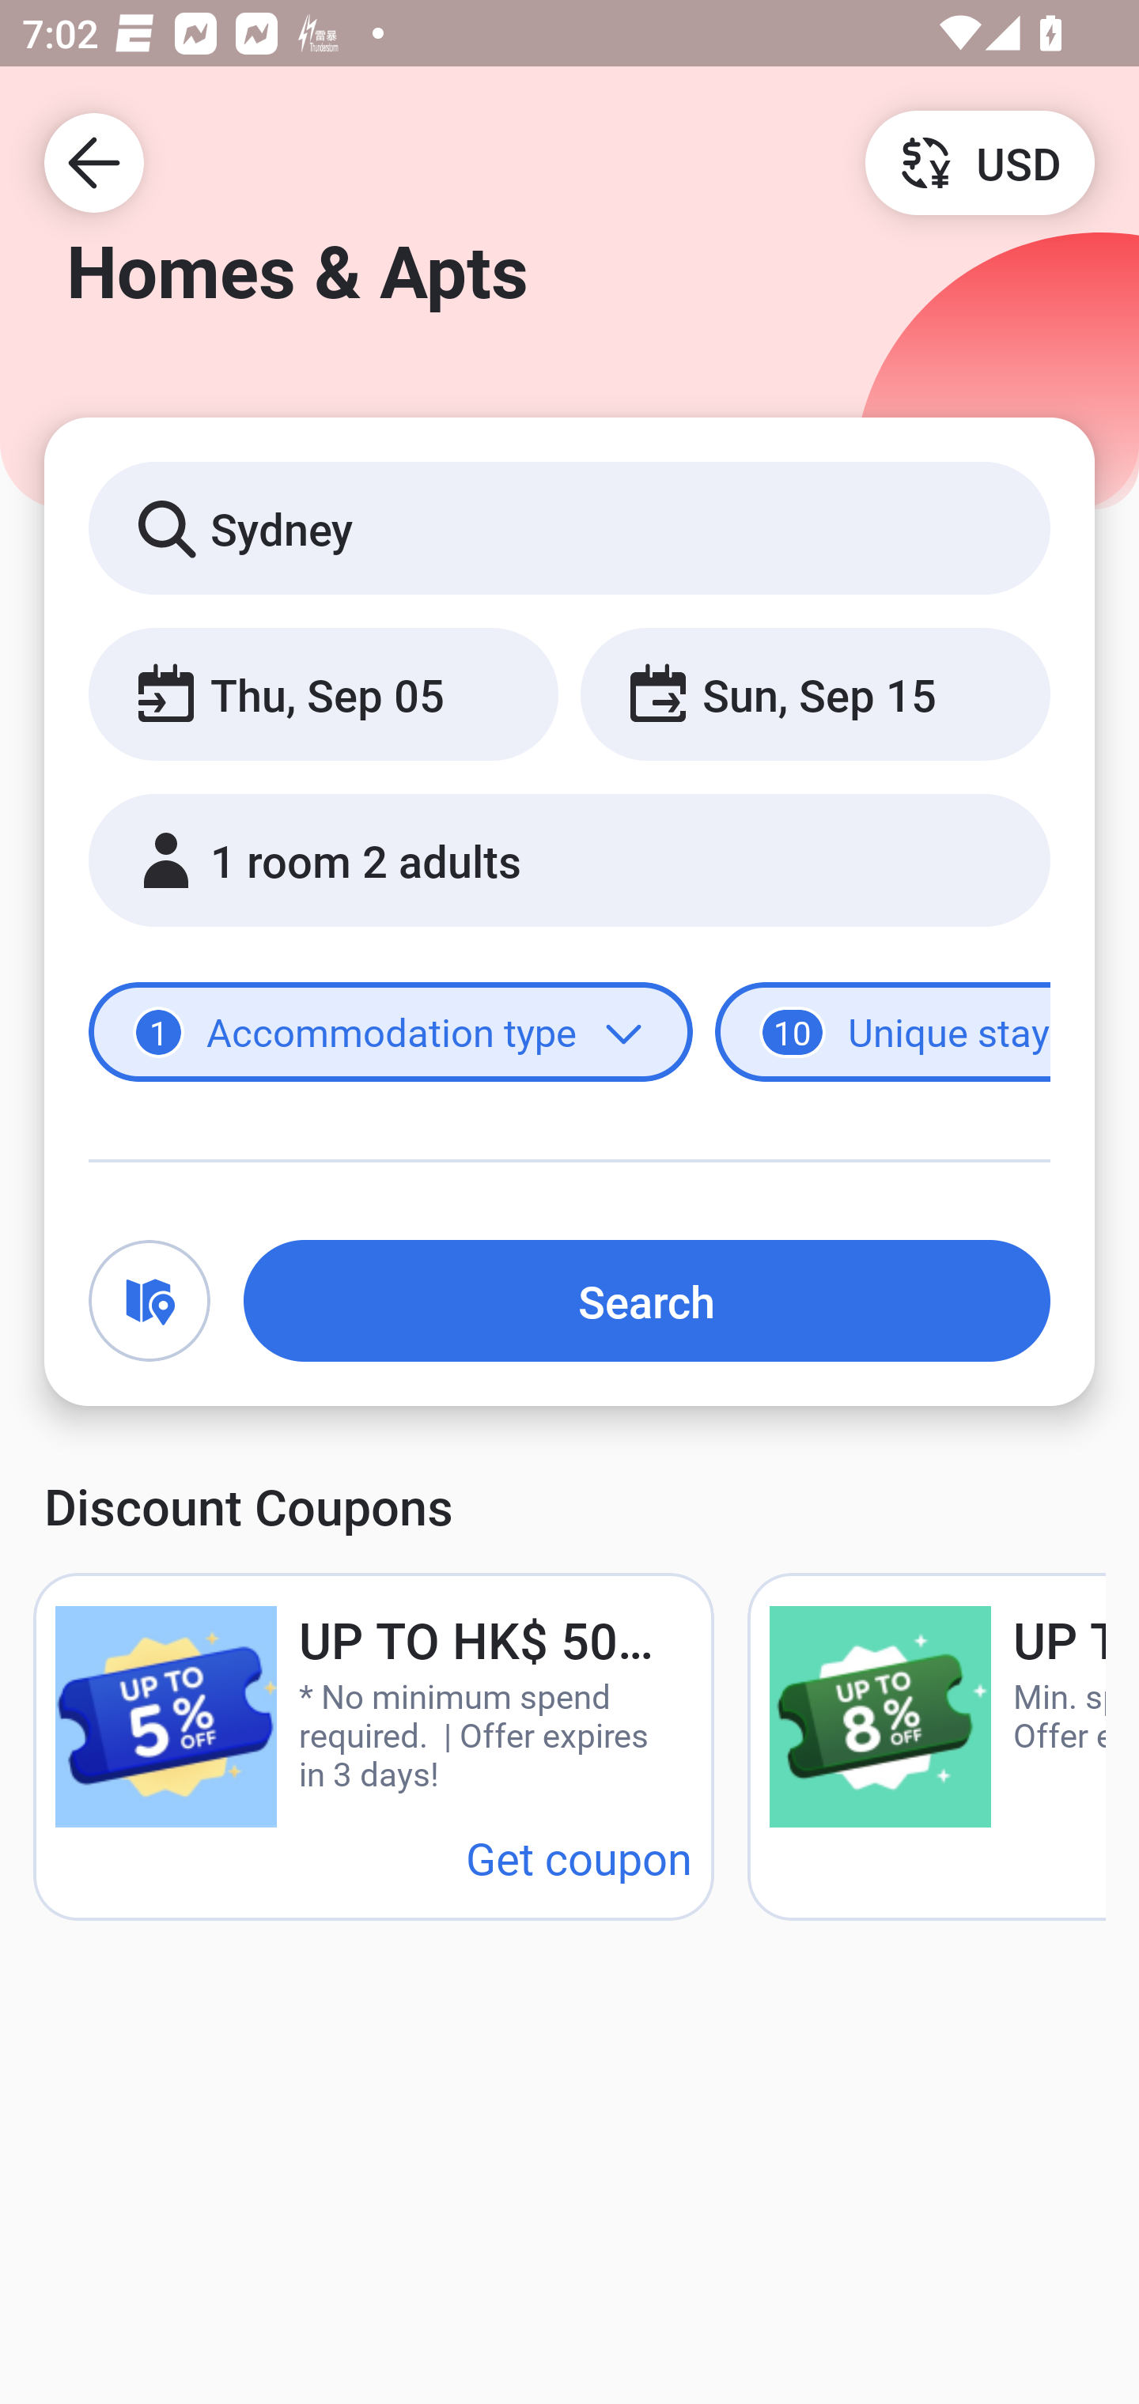 The width and height of the screenshot is (1139, 2404). What do you see at coordinates (815, 693) in the screenshot?
I see `Sun, Sep 15` at bounding box center [815, 693].